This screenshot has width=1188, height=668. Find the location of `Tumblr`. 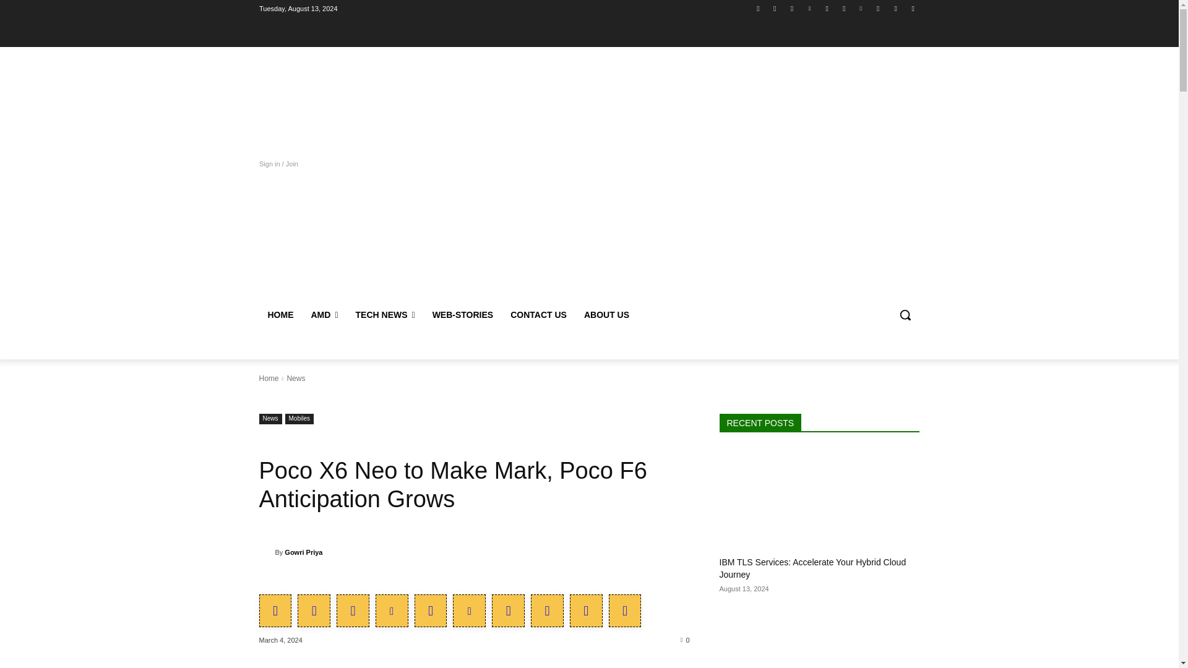

Tumblr is located at coordinates (844, 8).